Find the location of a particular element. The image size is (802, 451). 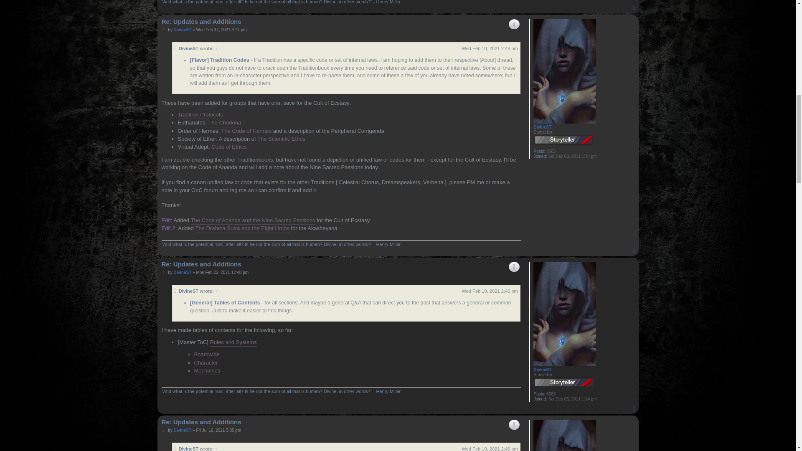

DivineST is located at coordinates (542, 127).